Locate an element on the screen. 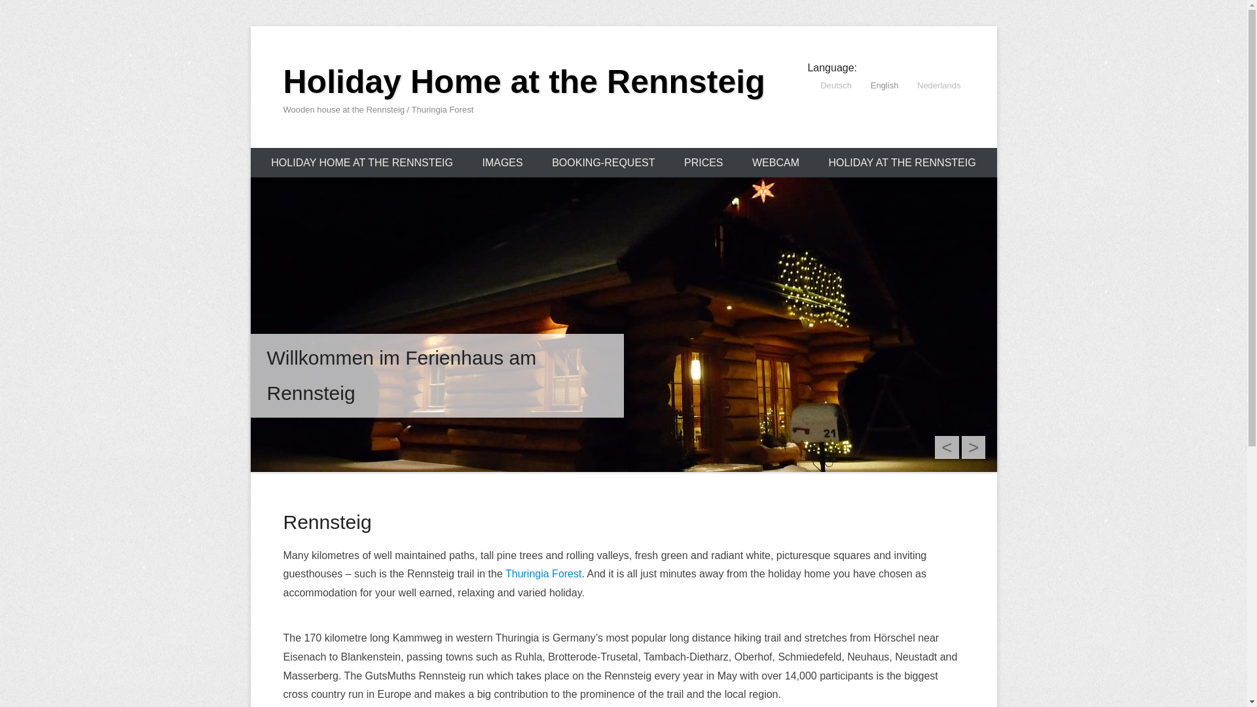 The height and width of the screenshot is (707, 1257). BOOKING-REQUEST is located at coordinates (603, 162).